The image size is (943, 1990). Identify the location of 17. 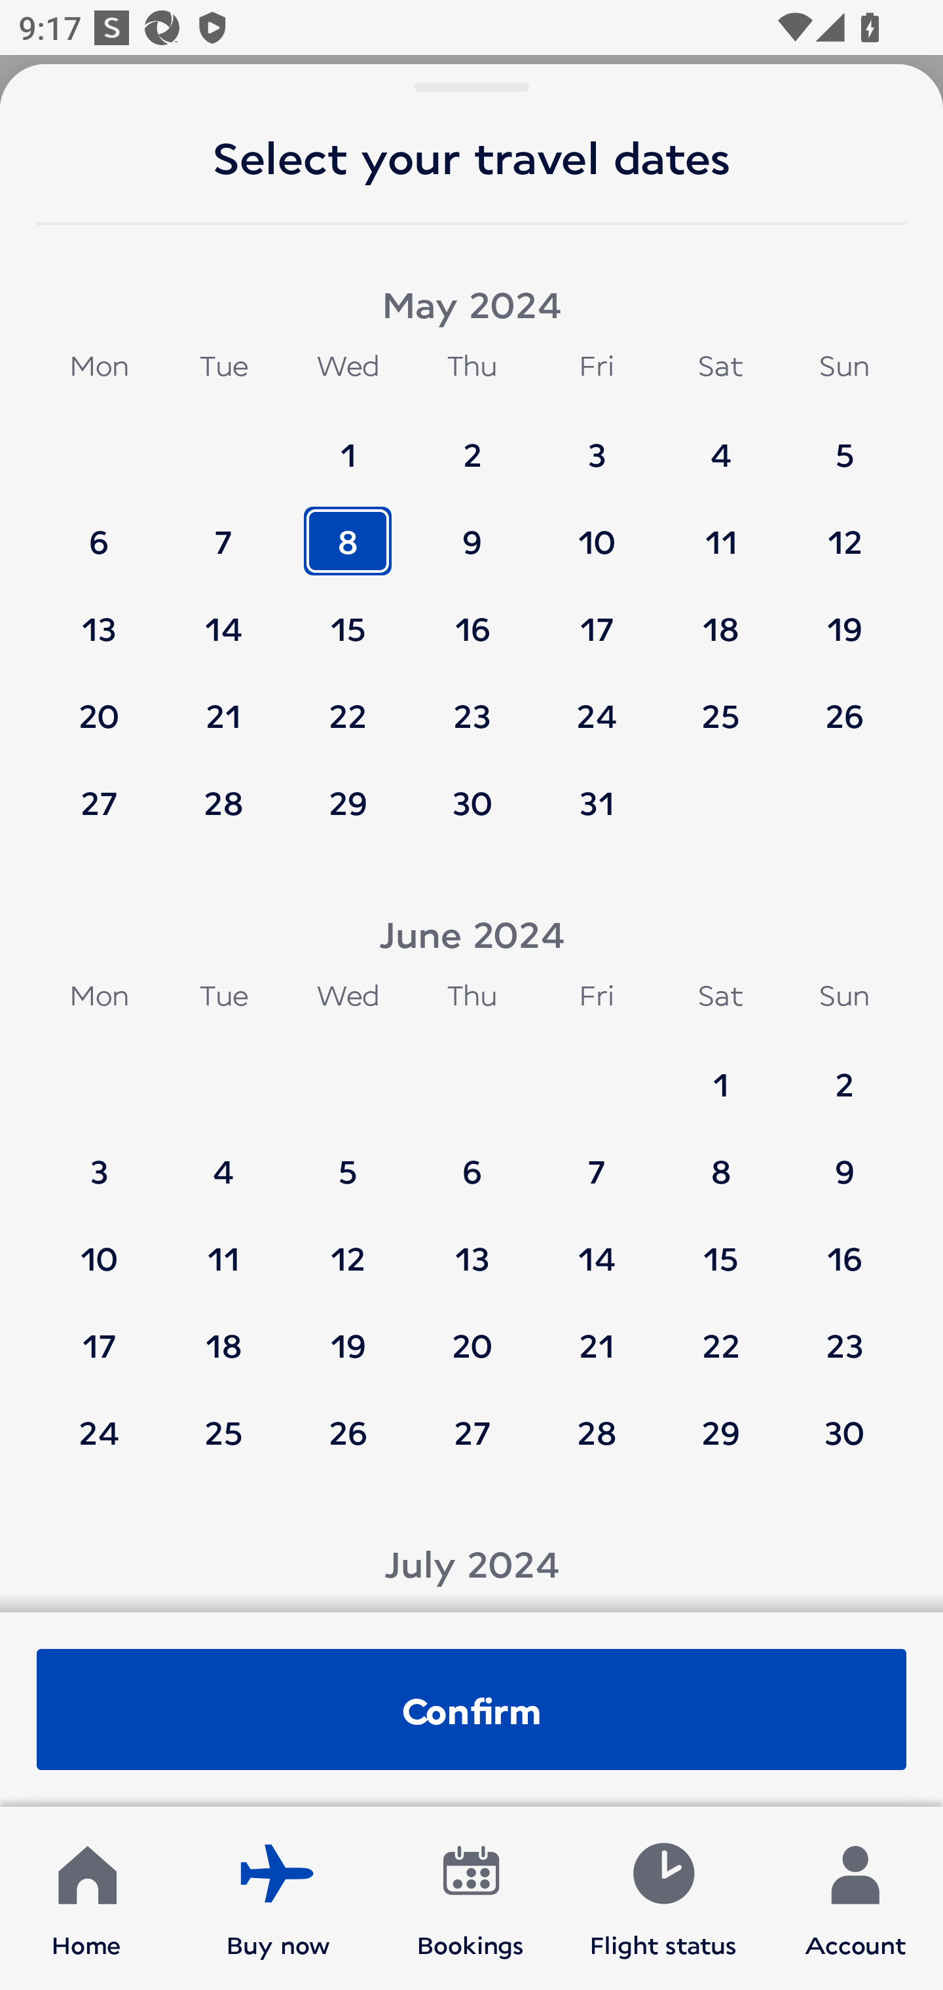
(597, 617).